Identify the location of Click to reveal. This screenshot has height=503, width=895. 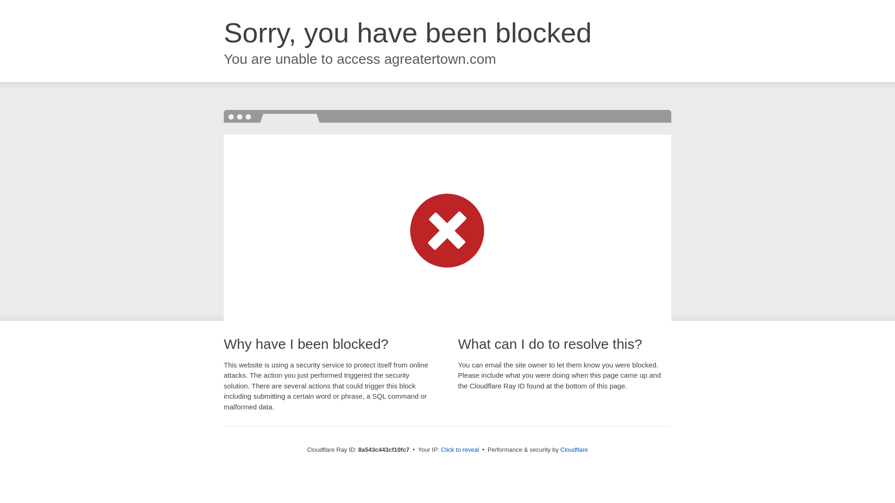
(460, 450).